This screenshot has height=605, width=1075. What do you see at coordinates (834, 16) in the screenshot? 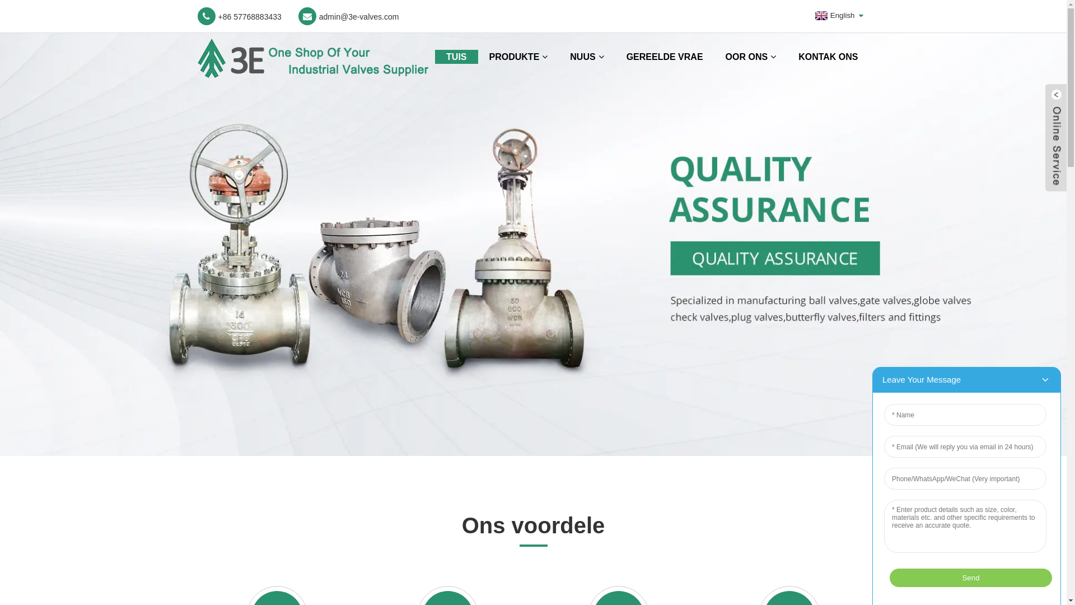
I see `English` at bounding box center [834, 16].